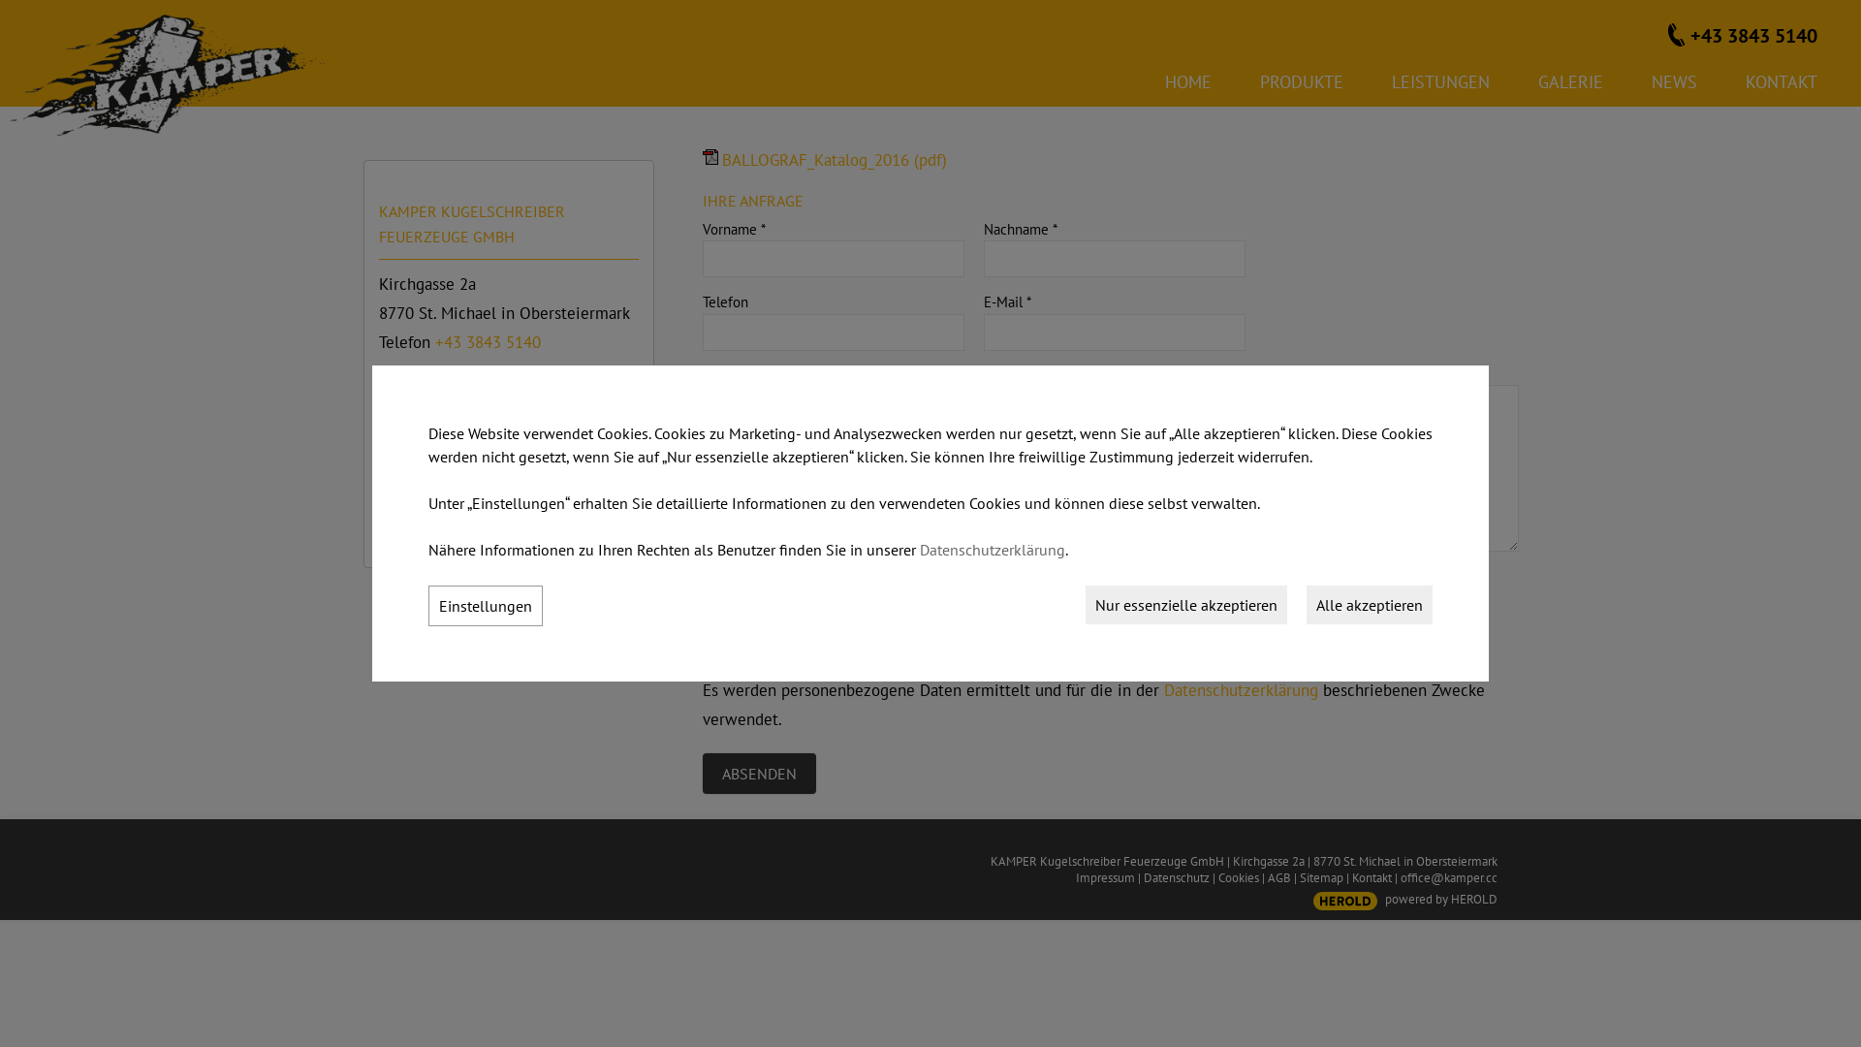 This screenshot has width=1861, height=1047. Describe the element at coordinates (1449, 878) in the screenshot. I see `office@kamper.cc` at that location.